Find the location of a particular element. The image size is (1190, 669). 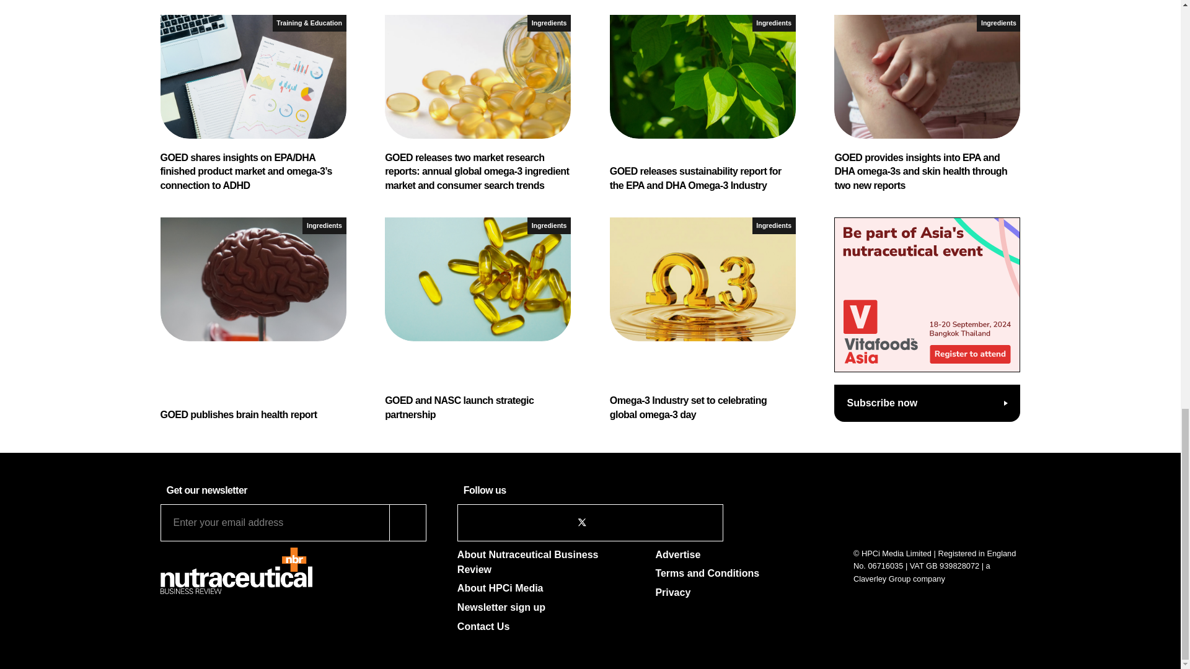

Ingredients is located at coordinates (773, 225).